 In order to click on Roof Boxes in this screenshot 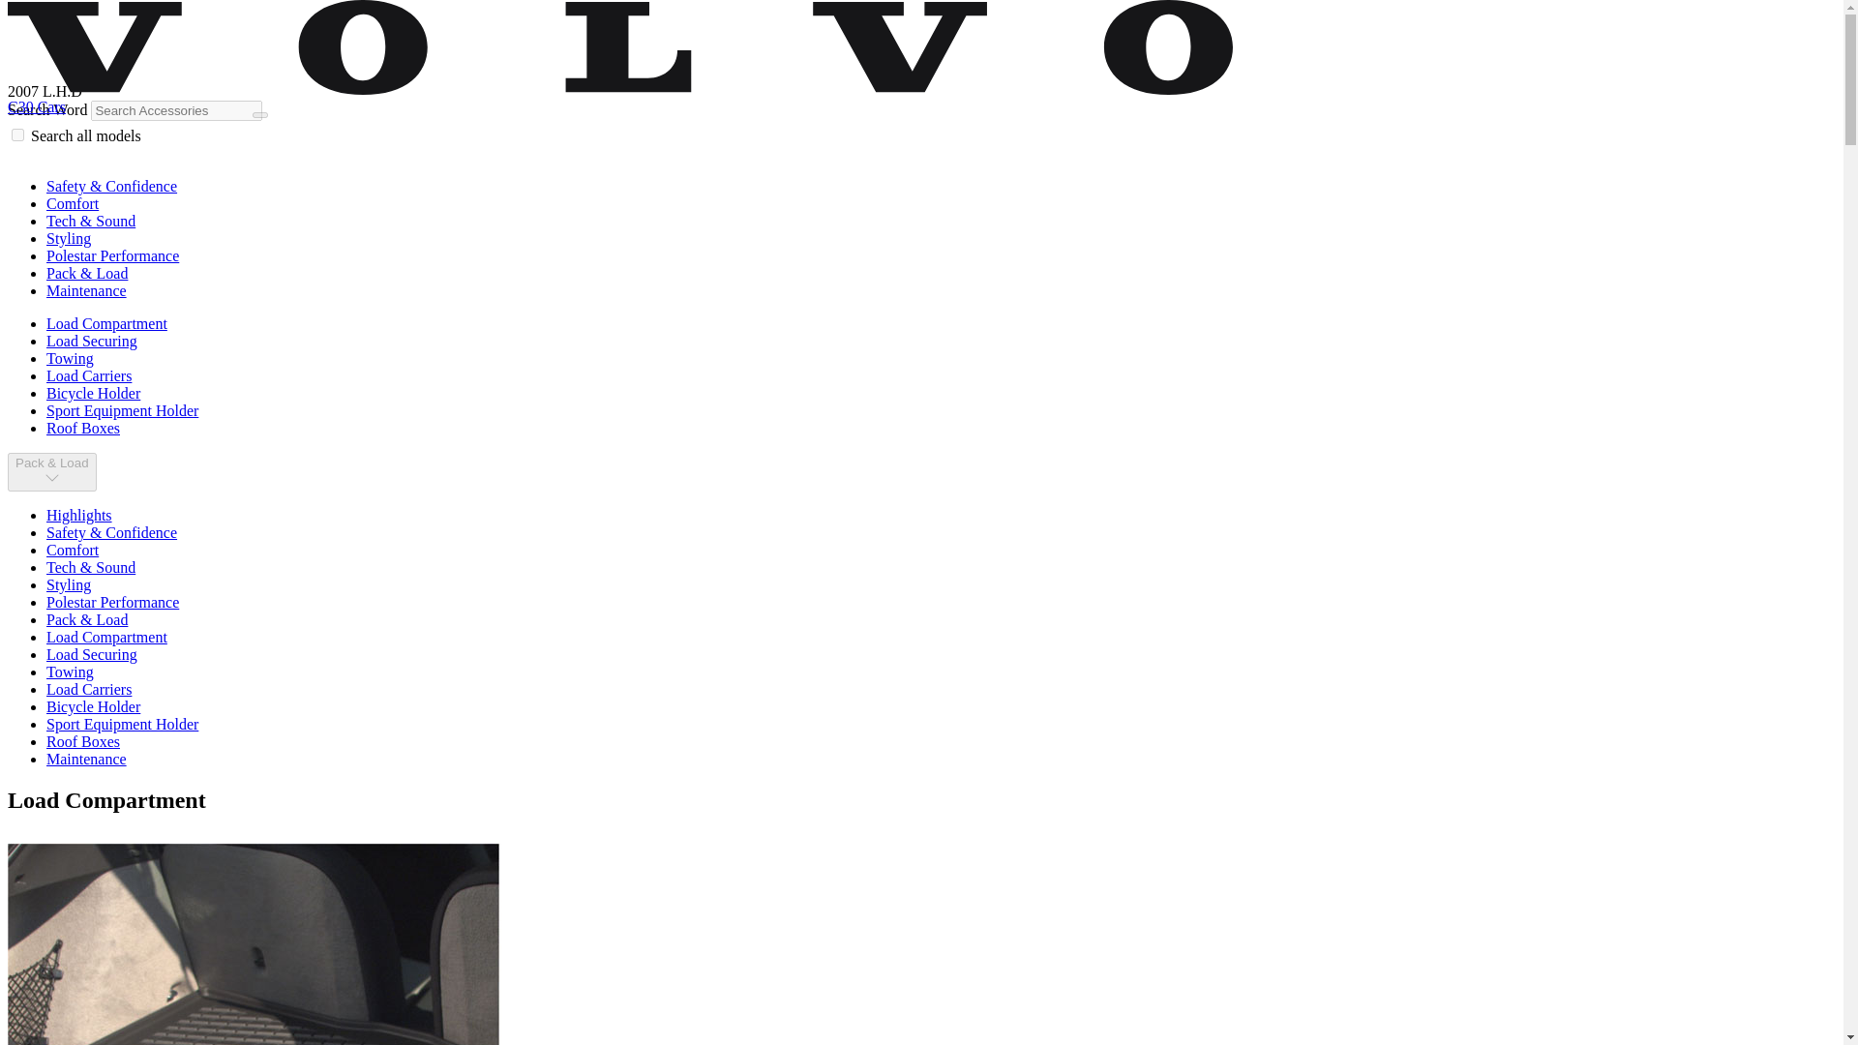, I will do `click(83, 741)`.